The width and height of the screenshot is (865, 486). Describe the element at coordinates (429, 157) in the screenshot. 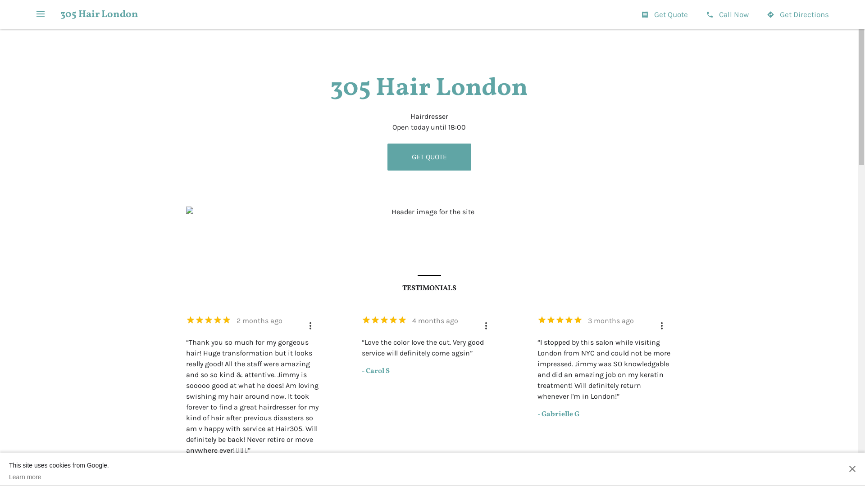

I see `GET QUOTE` at that location.